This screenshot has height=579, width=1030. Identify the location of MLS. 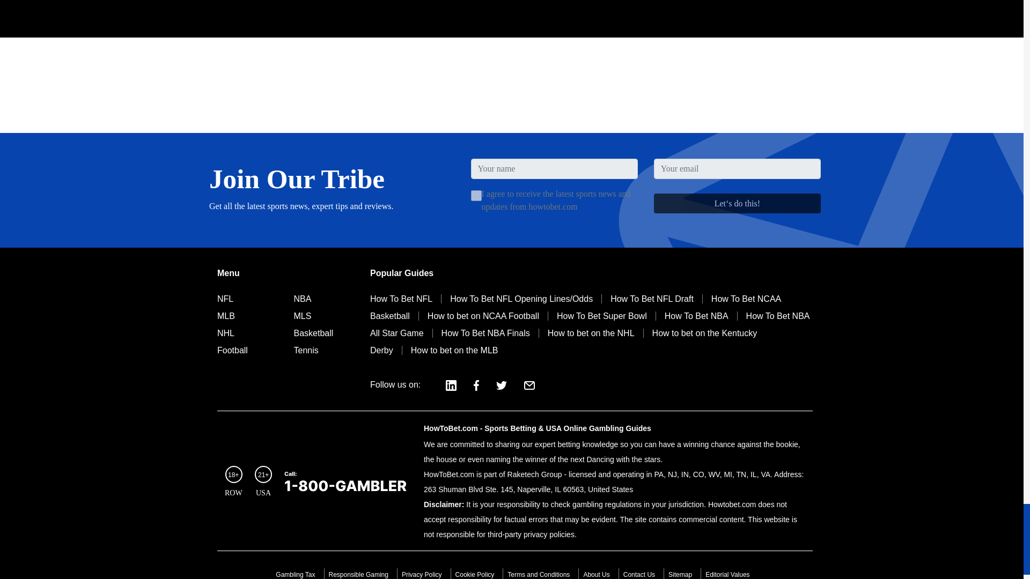
(303, 316).